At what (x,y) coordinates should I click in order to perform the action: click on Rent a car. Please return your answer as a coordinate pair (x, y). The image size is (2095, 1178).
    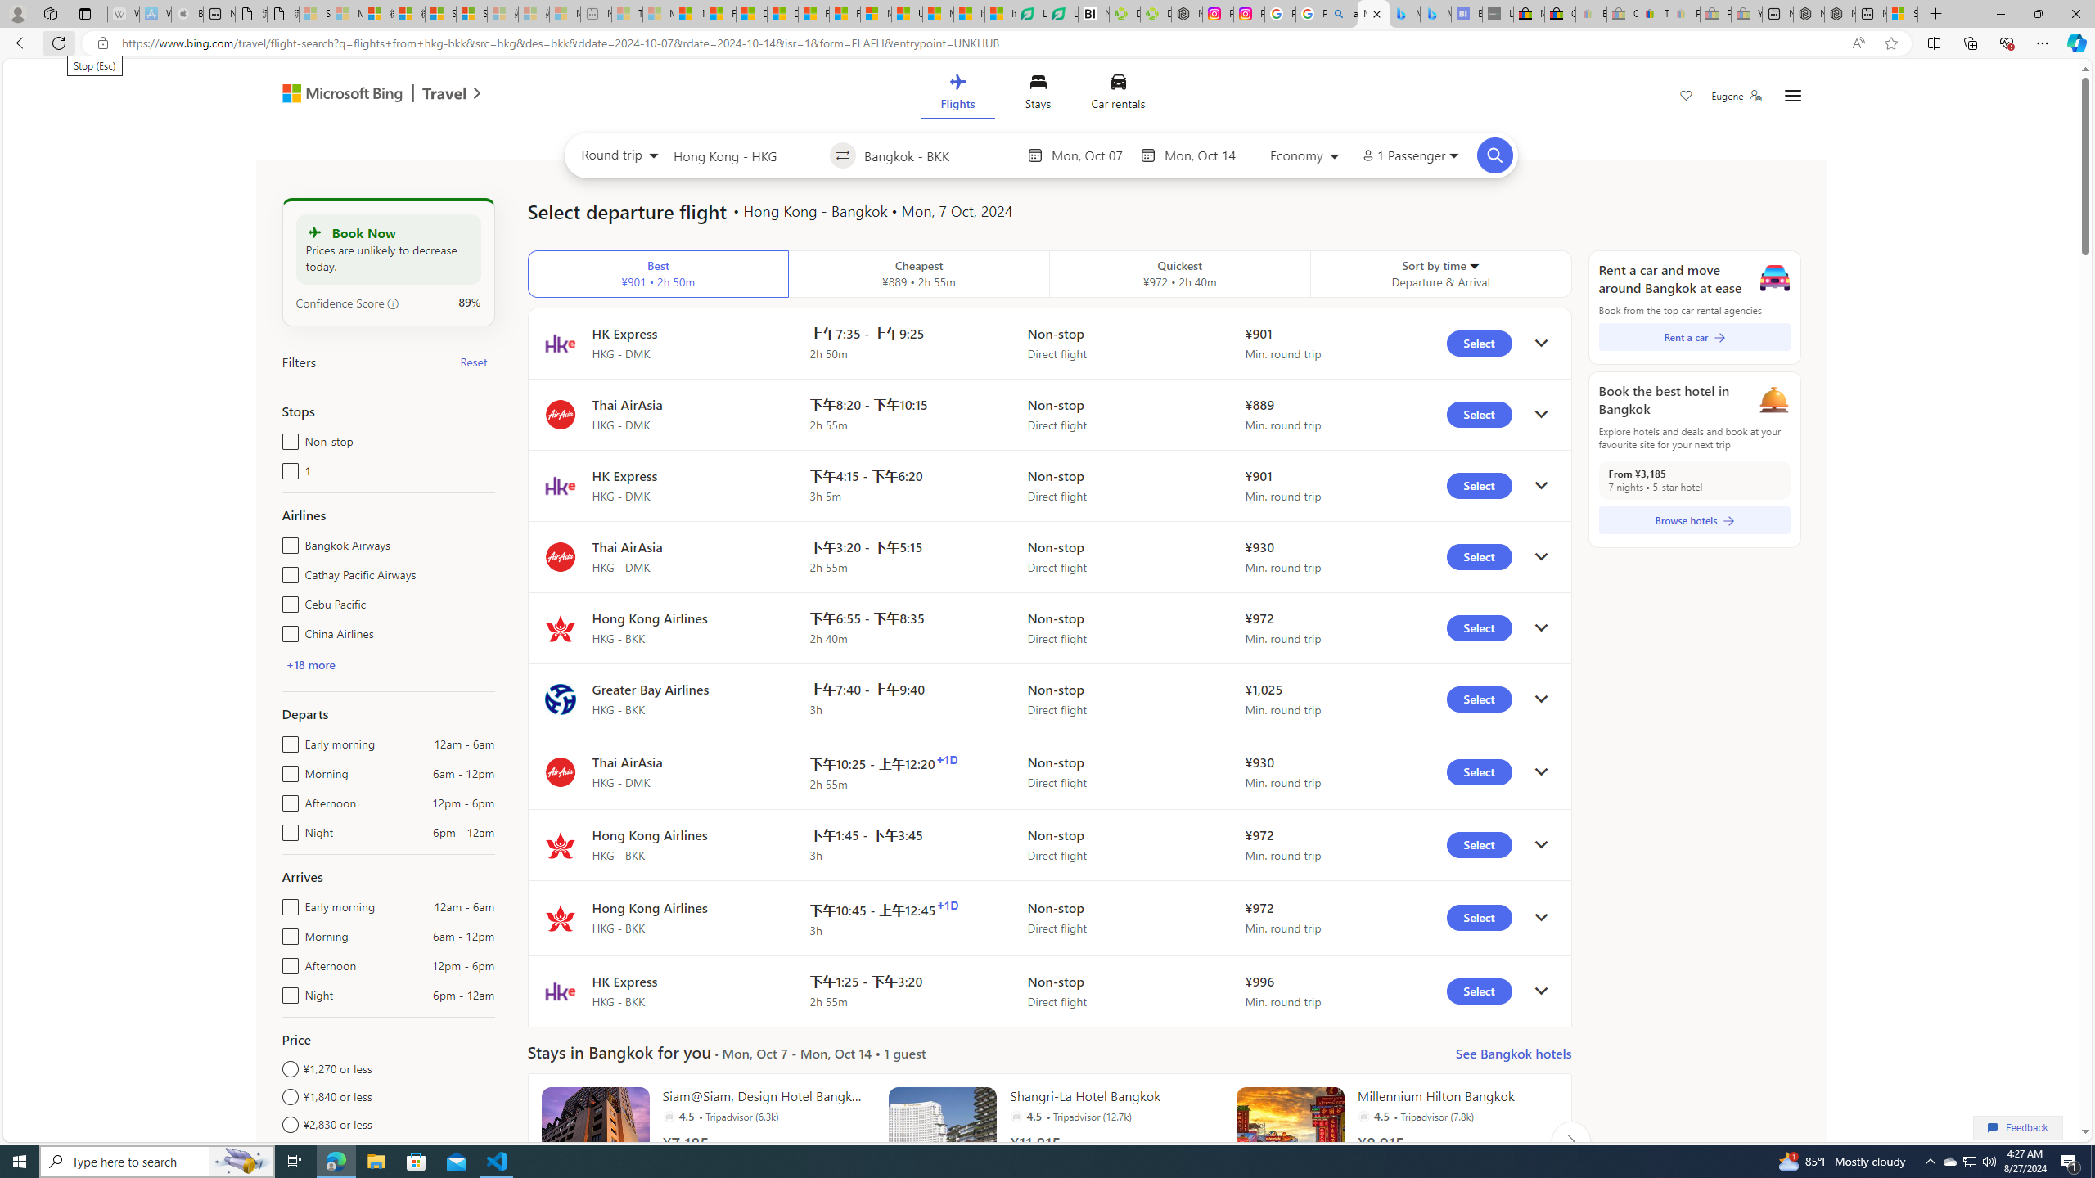
    Looking at the image, I should click on (1694, 337).